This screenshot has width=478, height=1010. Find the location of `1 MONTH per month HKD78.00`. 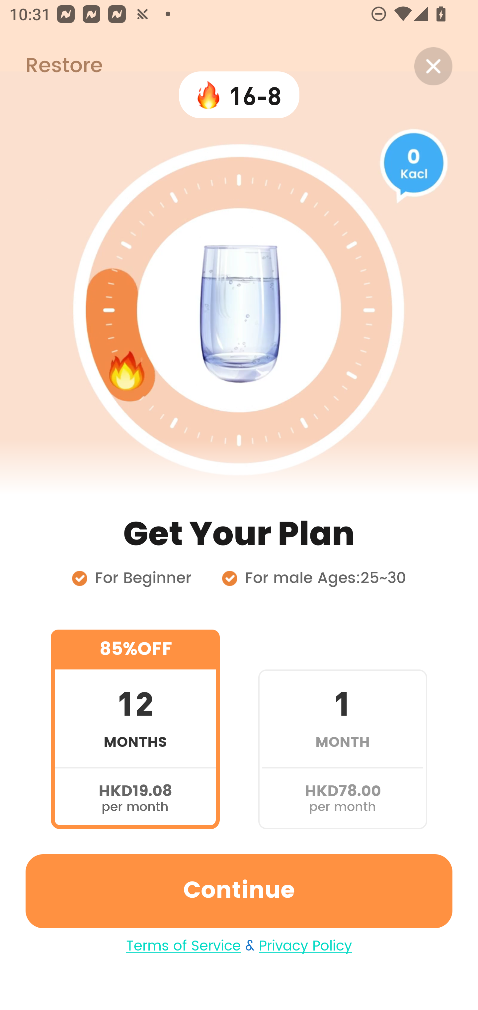

1 MONTH per month HKD78.00 is located at coordinates (343, 729).